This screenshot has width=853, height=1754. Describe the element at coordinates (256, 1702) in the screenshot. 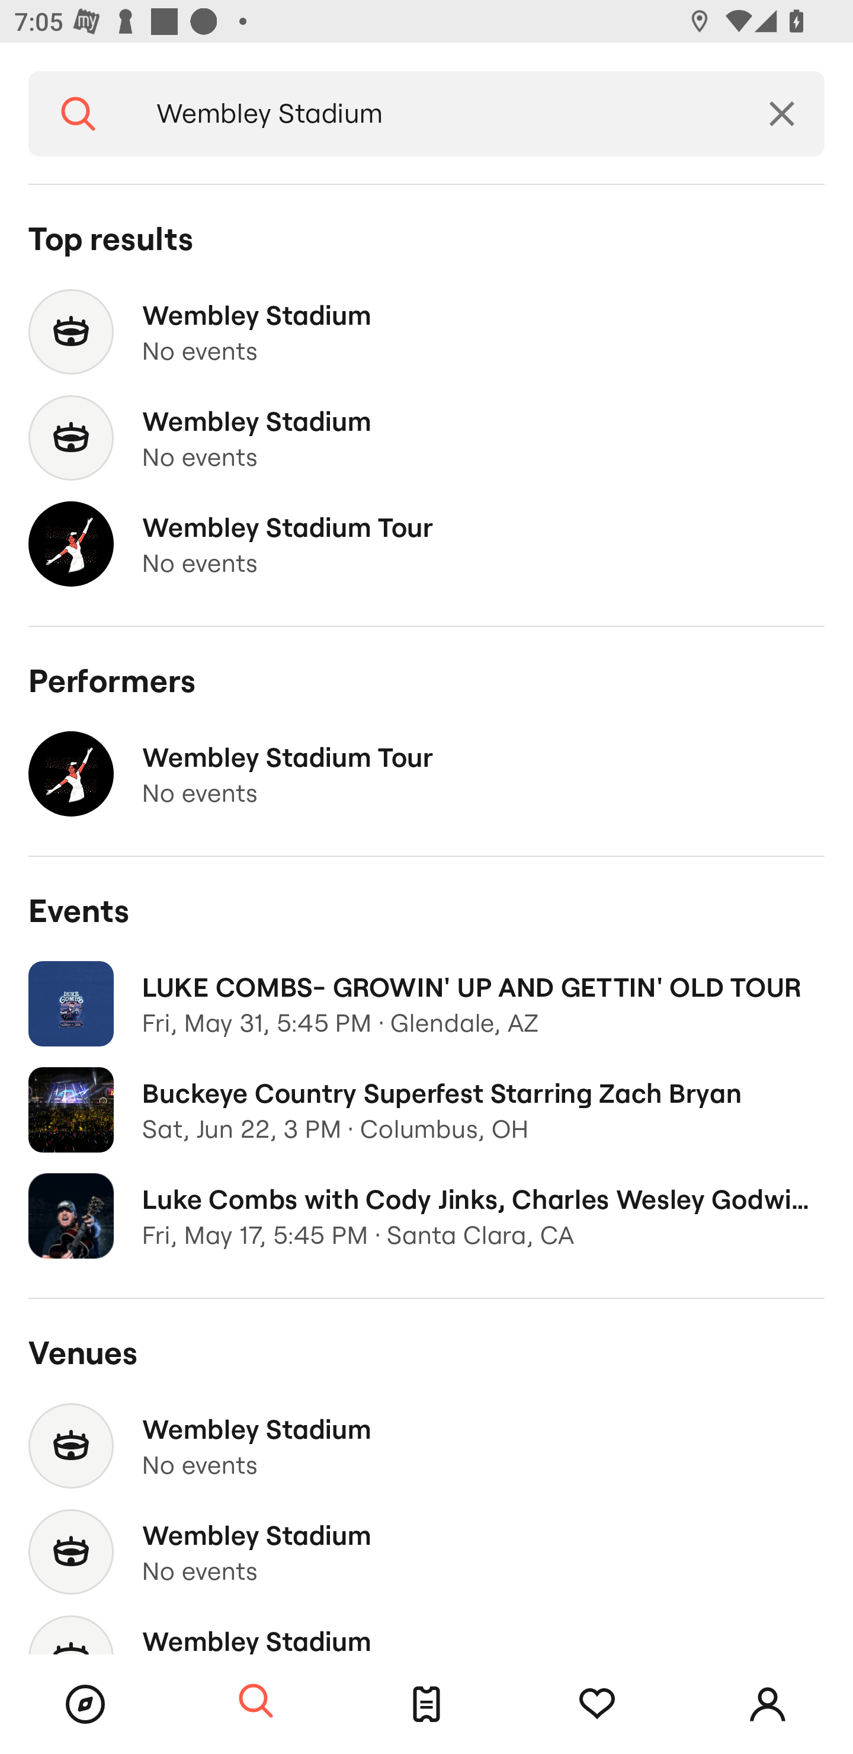

I see `Search` at that location.